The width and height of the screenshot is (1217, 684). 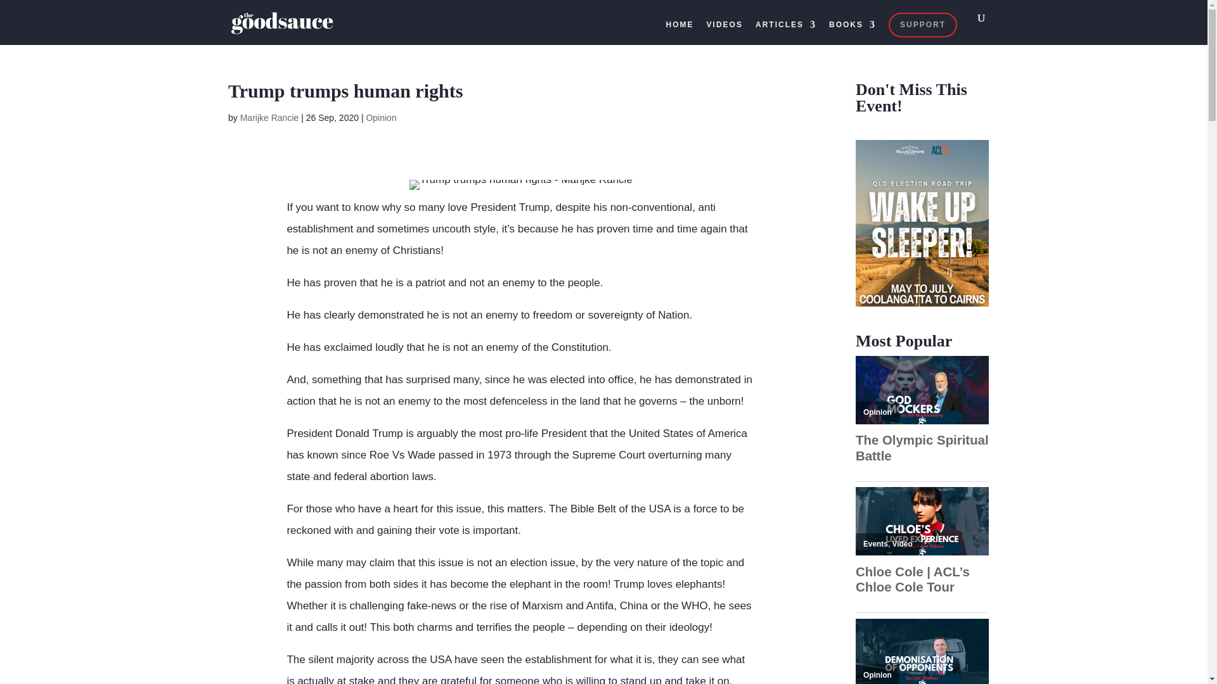 I want to click on ARTICLES, so click(x=786, y=33).